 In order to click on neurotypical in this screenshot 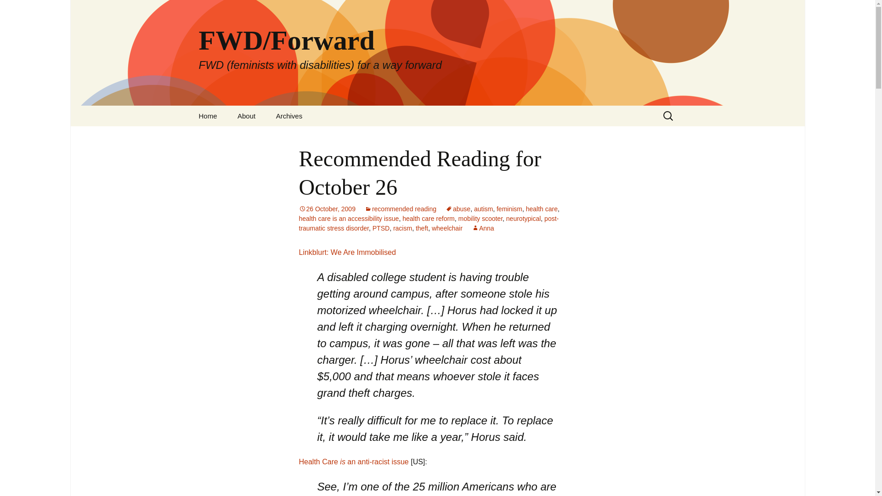, I will do `click(524, 218)`.